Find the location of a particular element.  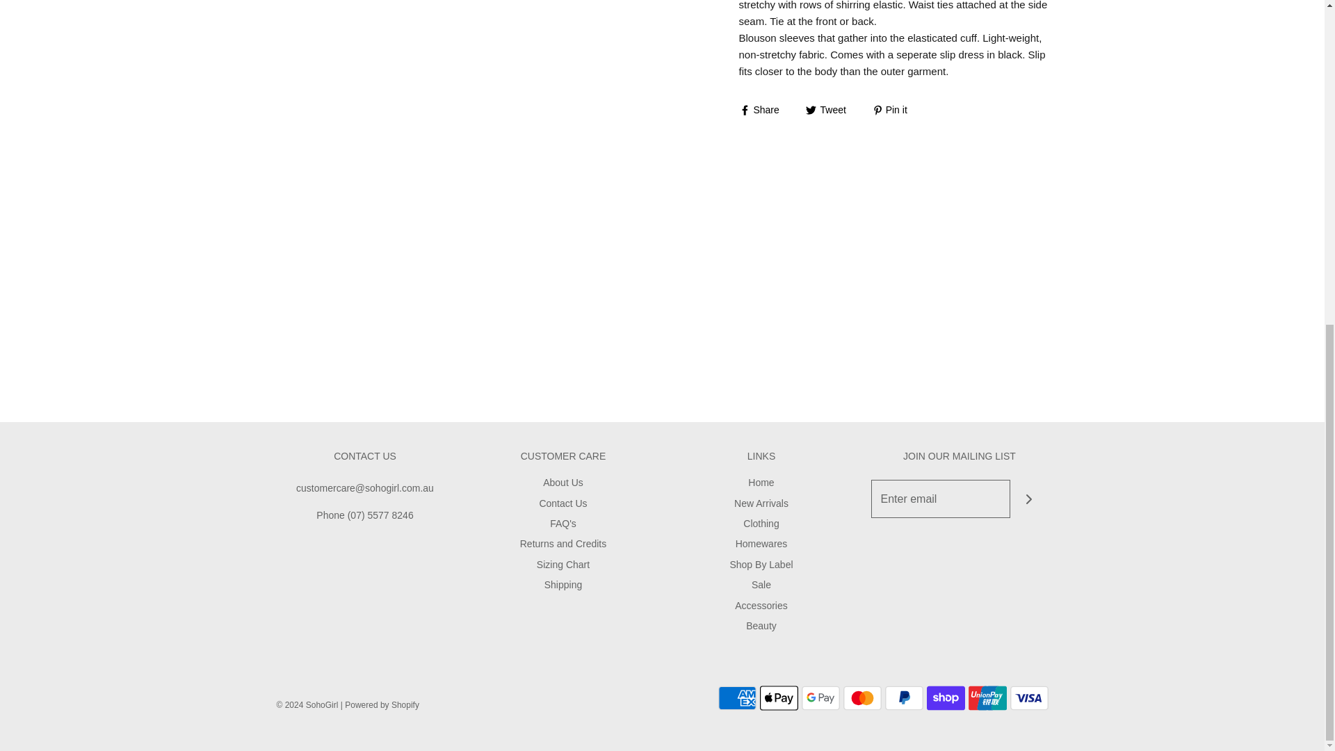

Visa is located at coordinates (1028, 697).